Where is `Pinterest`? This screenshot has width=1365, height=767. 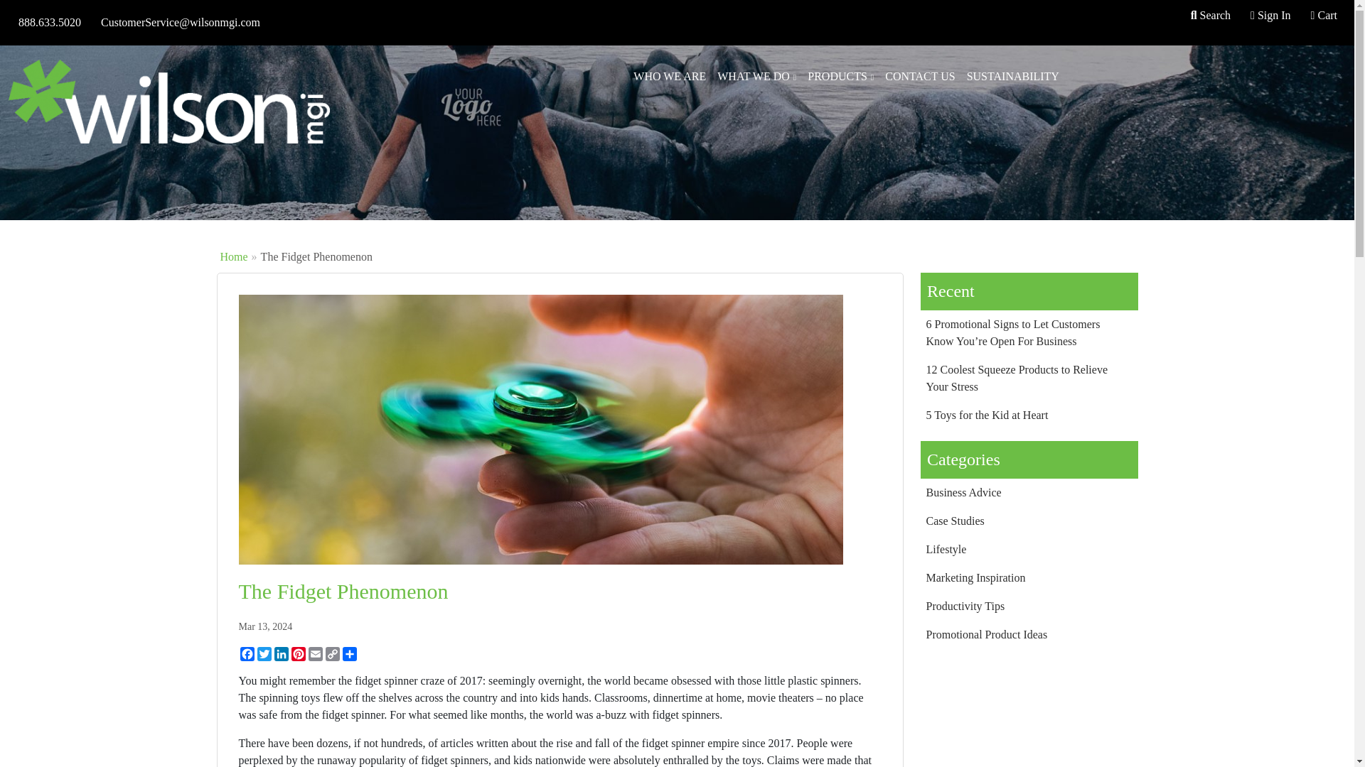
Pinterest is located at coordinates (299, 653).